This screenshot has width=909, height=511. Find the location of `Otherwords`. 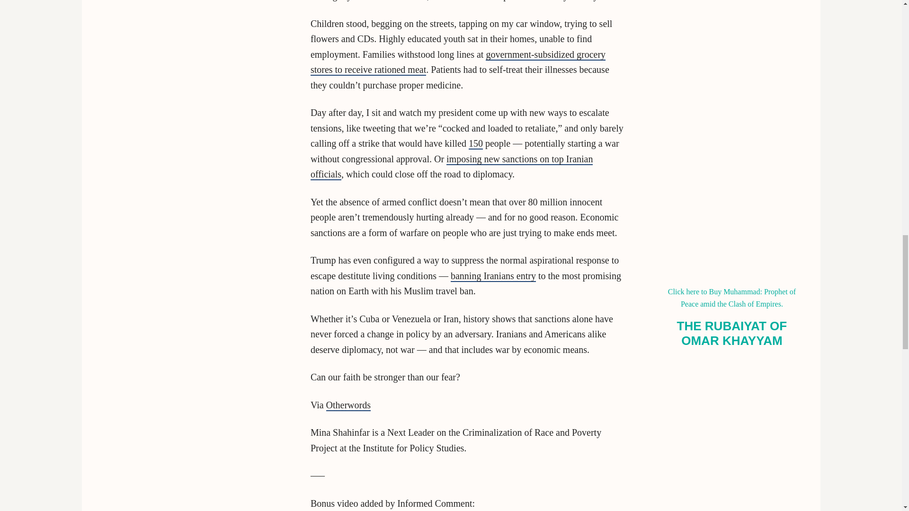

Otherwords is located at coordinates (348, 405).